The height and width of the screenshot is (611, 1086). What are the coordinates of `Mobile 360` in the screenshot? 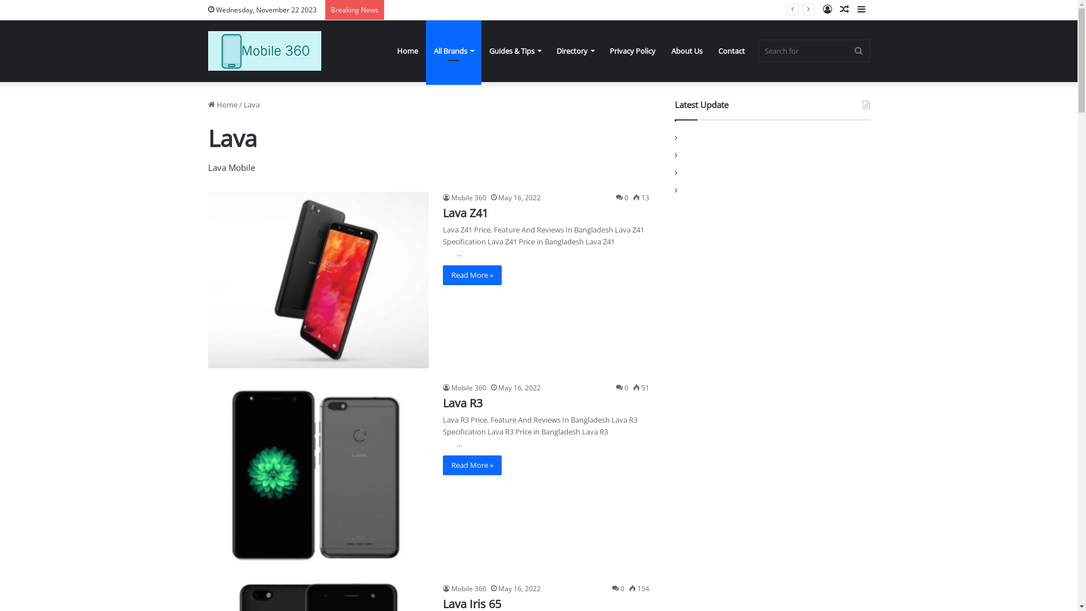 It's located at (464, 198).